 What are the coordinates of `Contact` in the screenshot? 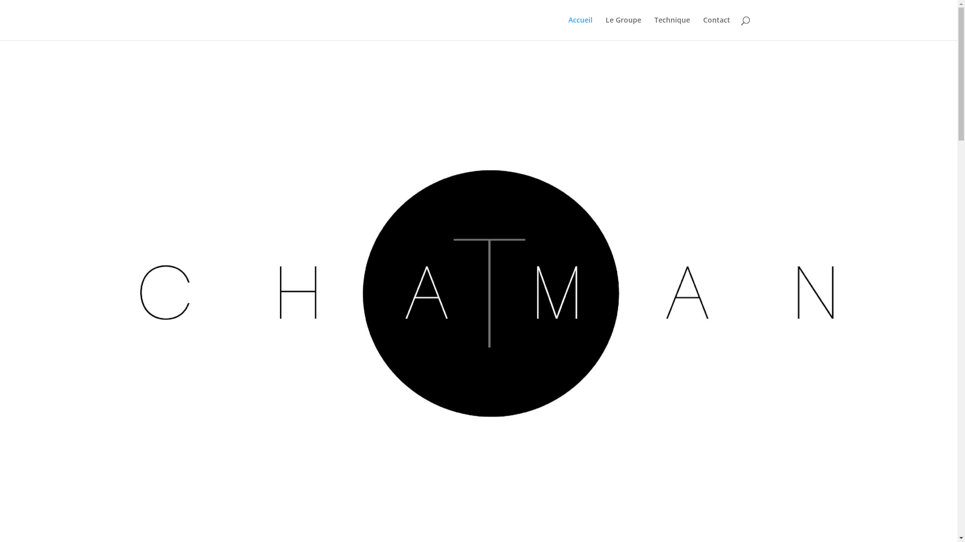 It's located at (716, 28).